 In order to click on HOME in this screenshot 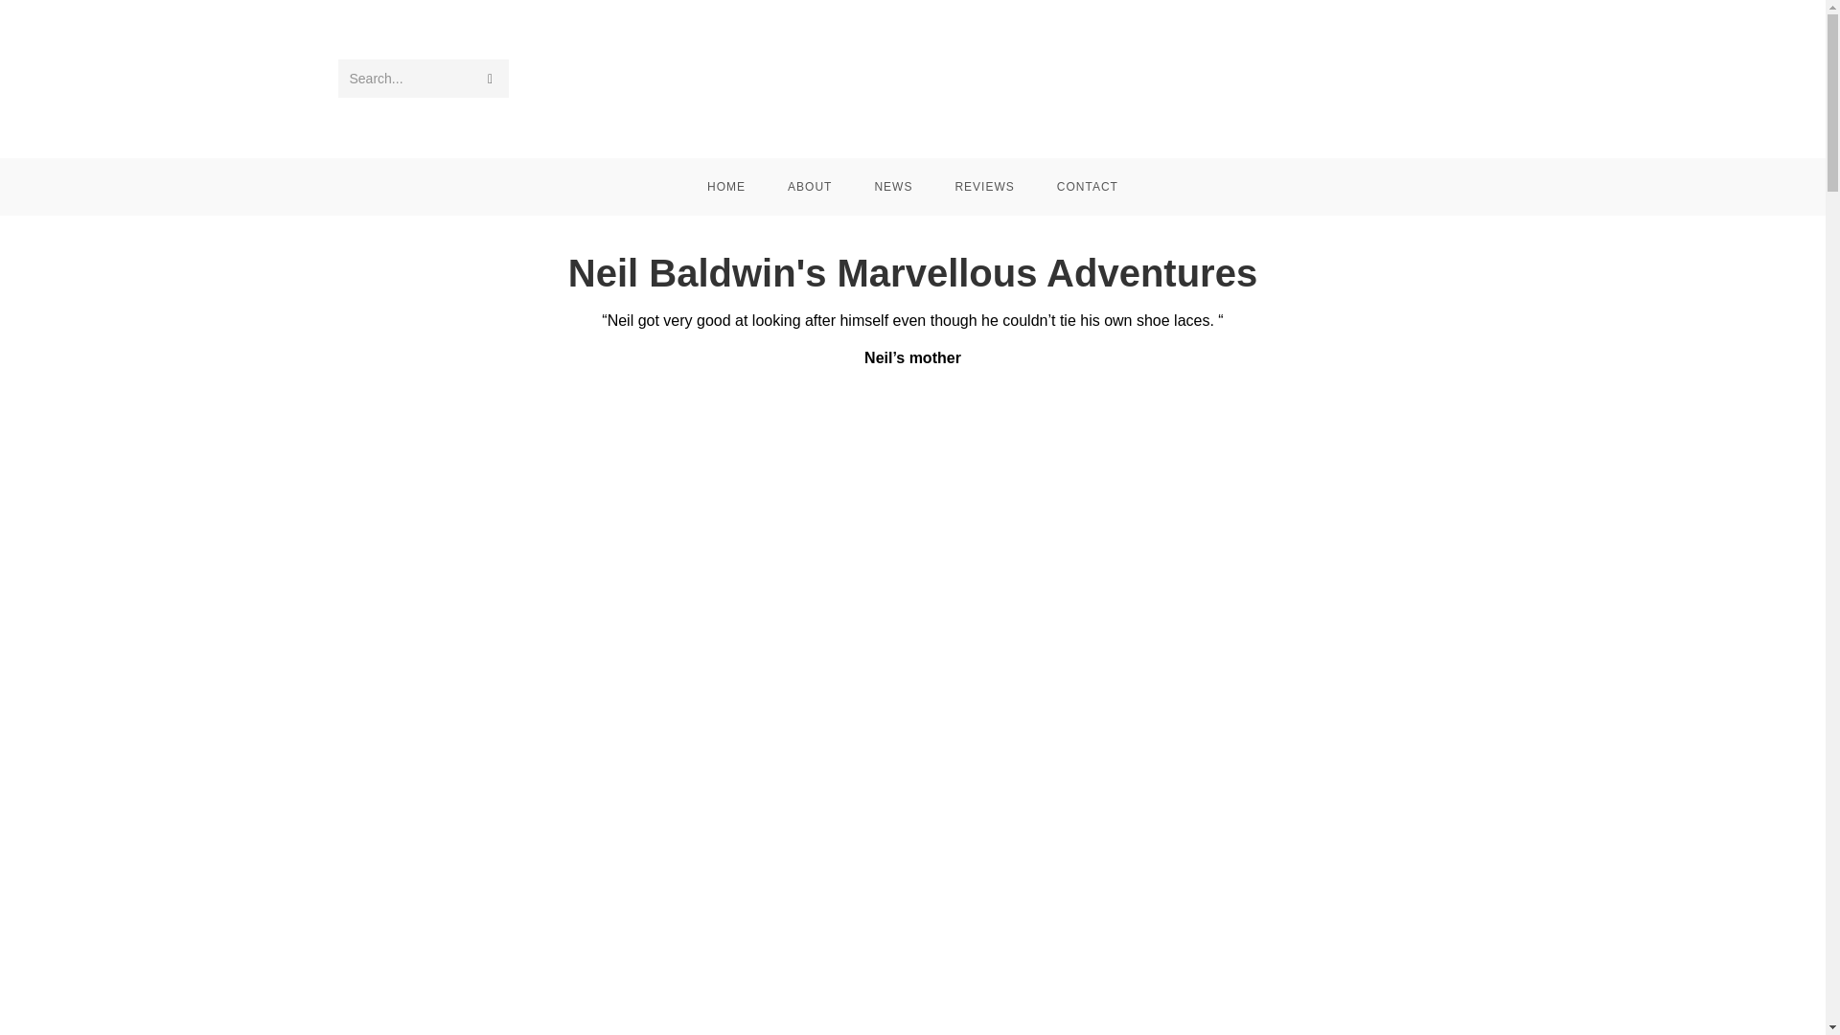, I will do `click(726, 186)`.